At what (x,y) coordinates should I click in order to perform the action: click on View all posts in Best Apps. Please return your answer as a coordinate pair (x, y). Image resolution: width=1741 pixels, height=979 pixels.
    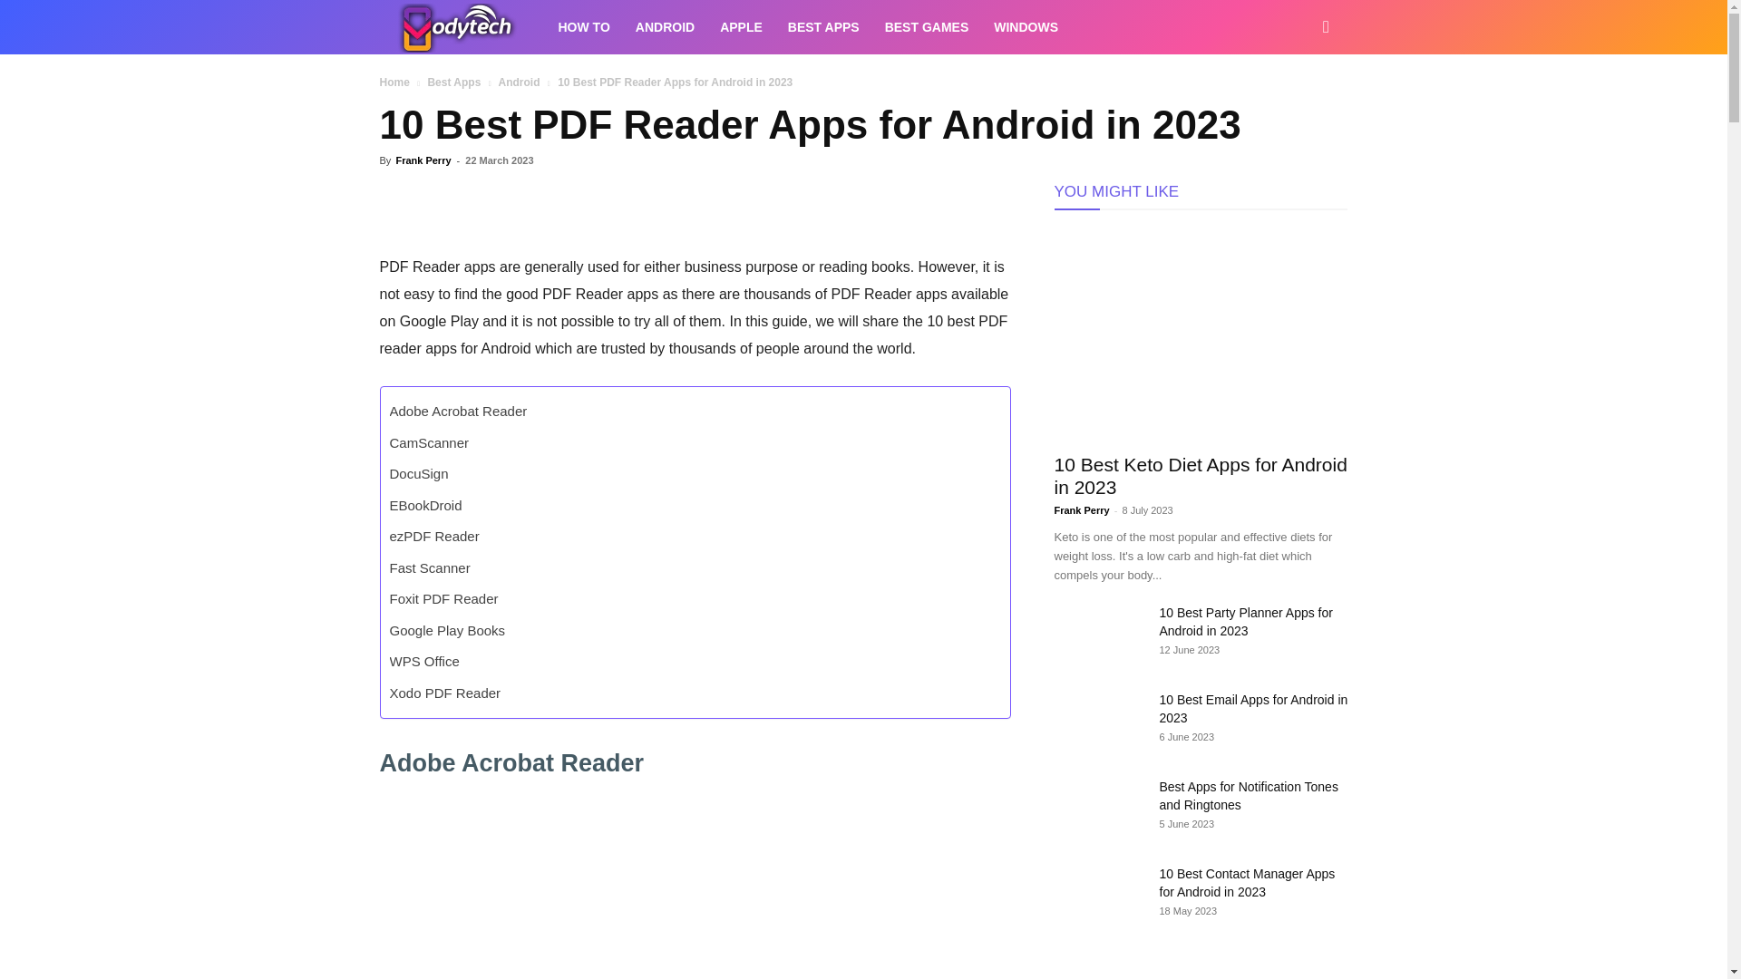
    Looking at the image, I should click on (453, 82).